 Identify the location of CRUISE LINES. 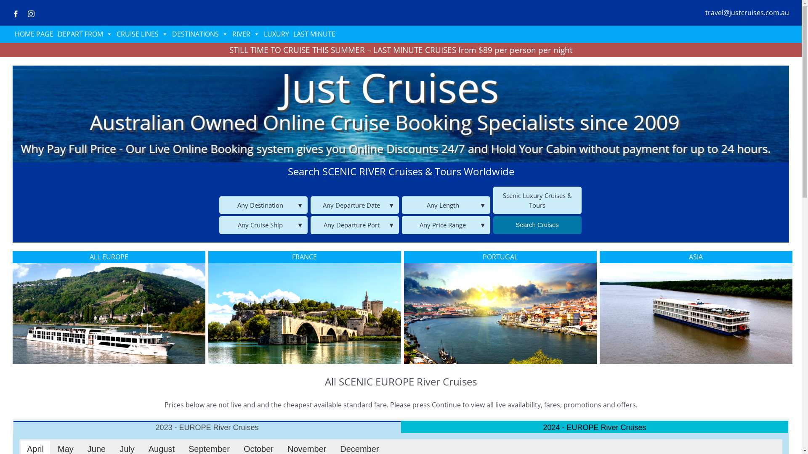
(142, 34).